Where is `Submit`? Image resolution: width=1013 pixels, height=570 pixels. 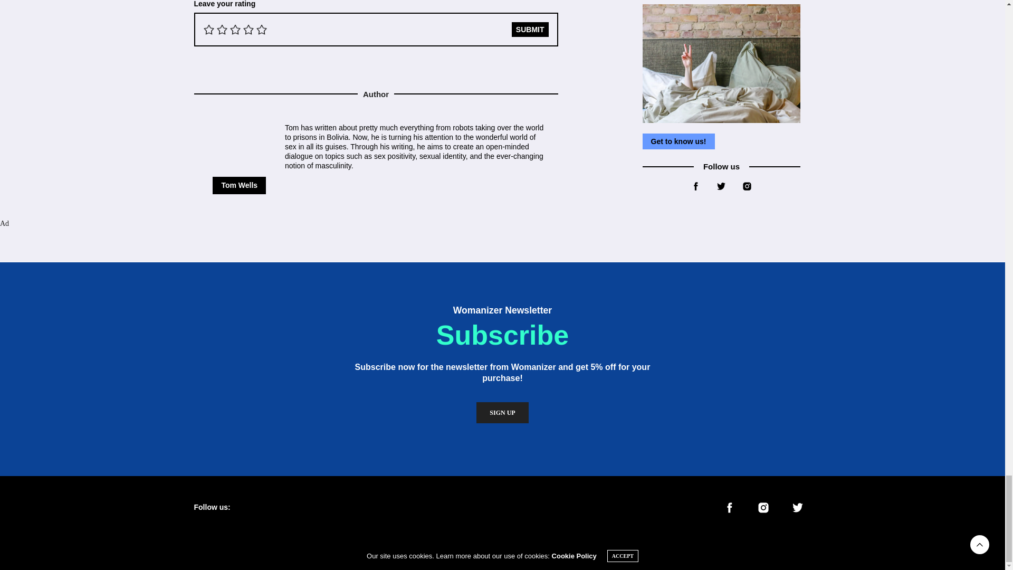 Submit is located at coordinates (530, 30).